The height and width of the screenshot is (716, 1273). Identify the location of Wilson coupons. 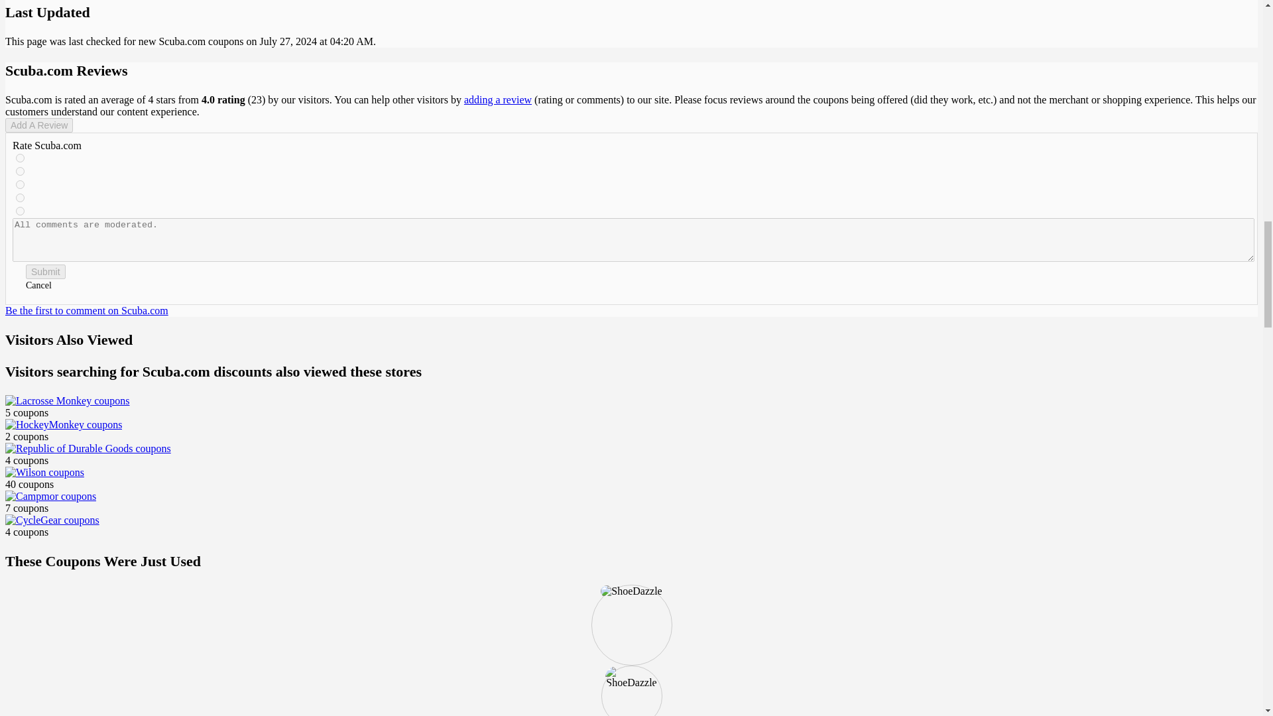
(44, 473).